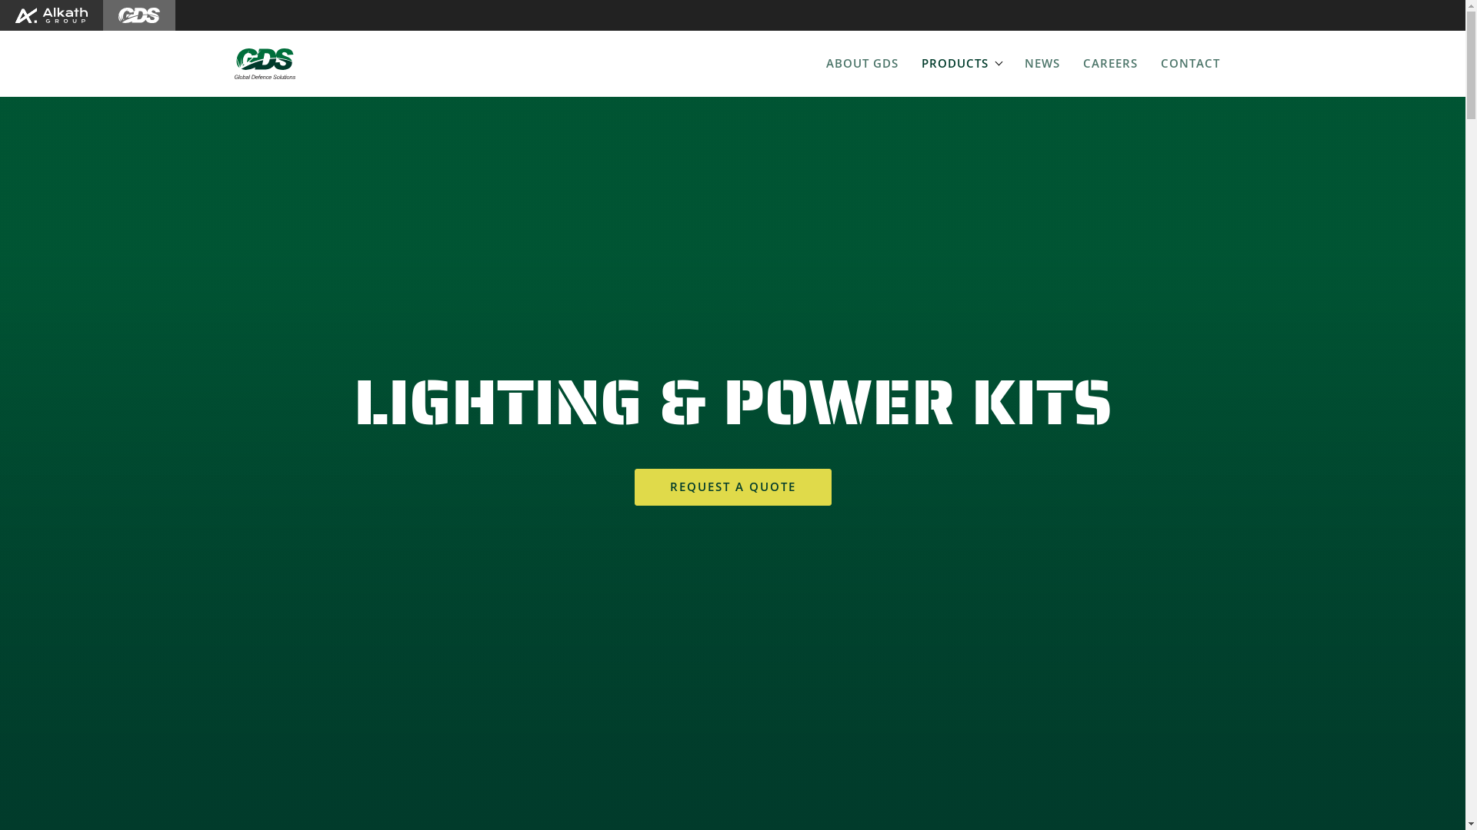  What do you see at coordinates (1191, 64) in the screenshot?
I see `CONTACT` at bounding box center [1191, 64].